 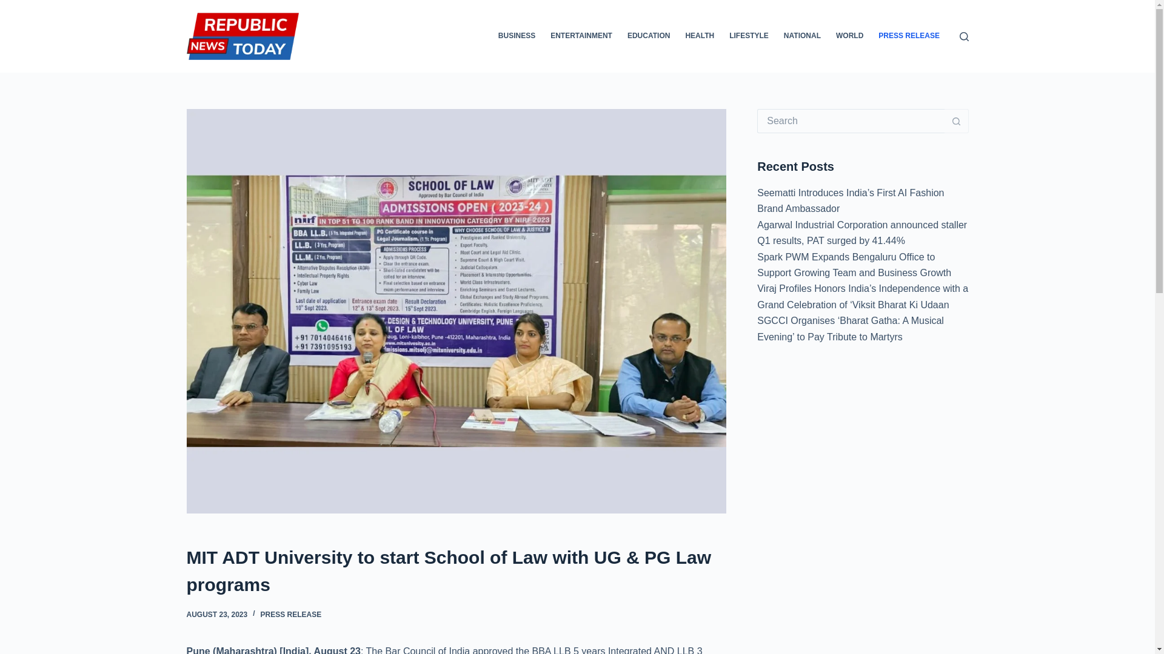 I want to click on Search for..., so click(x=851, y=121).